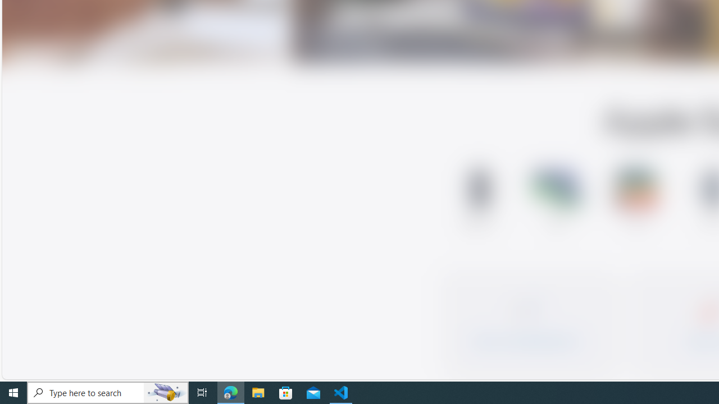 The image size is (719, 404). What do you see at coordinates (636, 201) in the screenshot?
I see `iPad Support` at bounding box center [636, 201].